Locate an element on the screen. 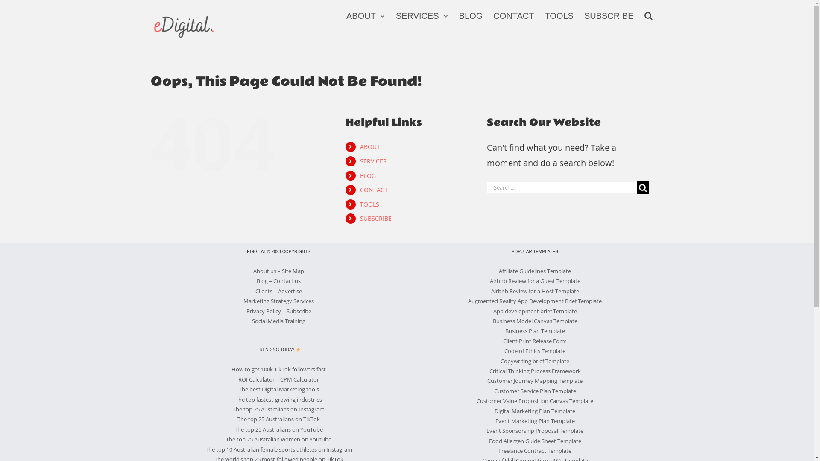 This screenshot has height=461, width=820. Business Model Canvas Template is located at coordinates (535, 321).